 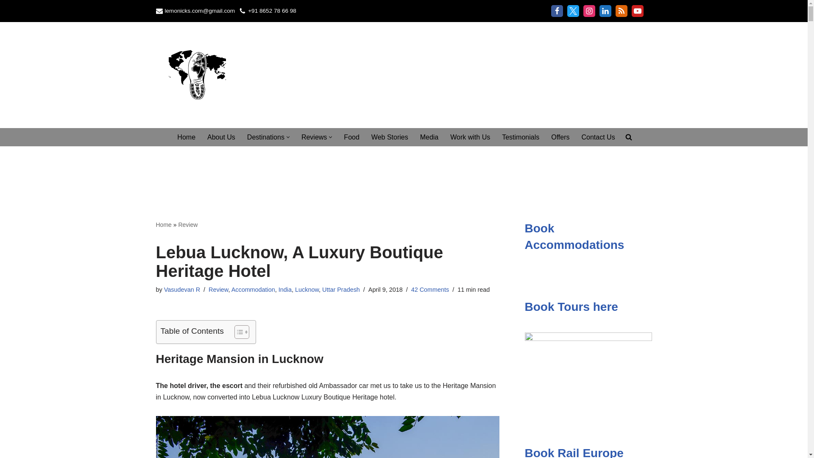 What do you see at coordinates (622, 11) in the screenshot?
I see `RSS` at bounding box center [622, 11].